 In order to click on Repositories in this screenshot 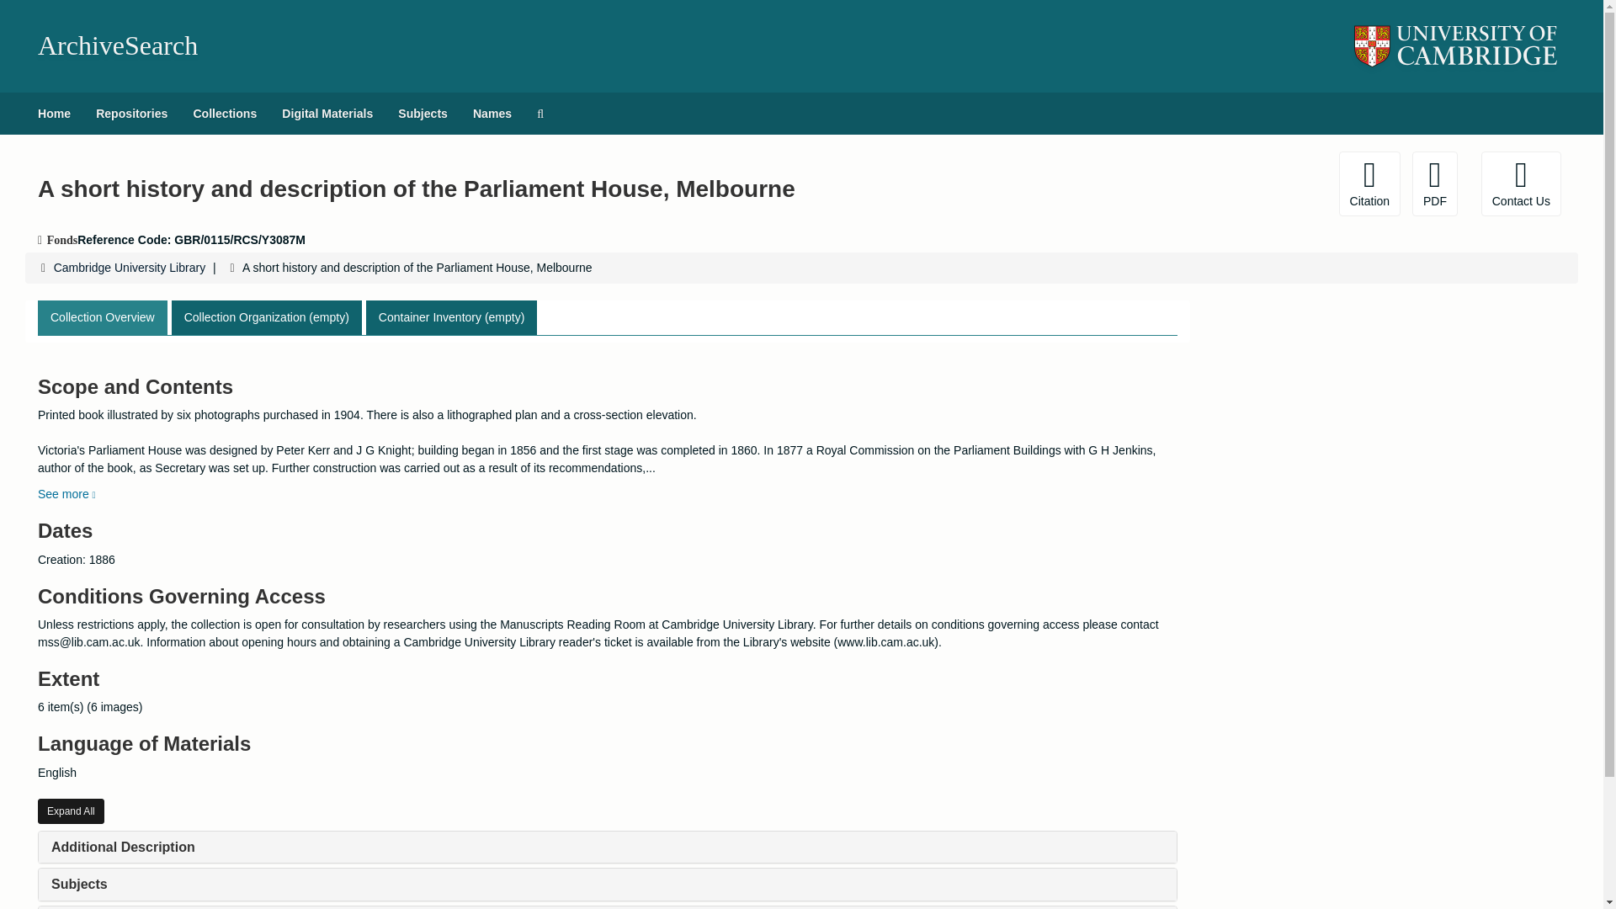, I will do `click(131, 113)`.